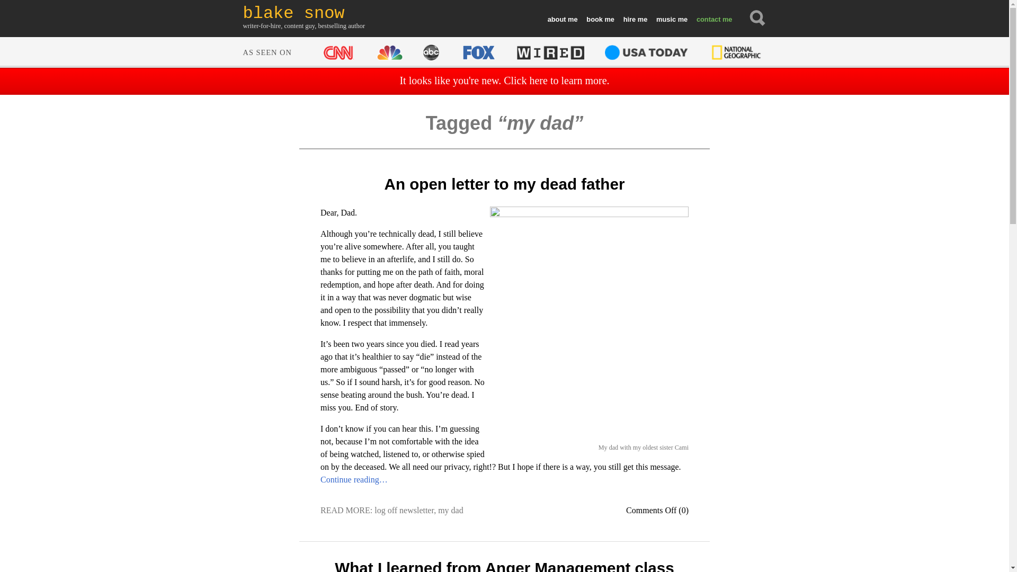 The image size is (1017, 572). What do you see at coordinates (635, 20) in the screenshot?
I see `hire` at bounding box center [635, 20].